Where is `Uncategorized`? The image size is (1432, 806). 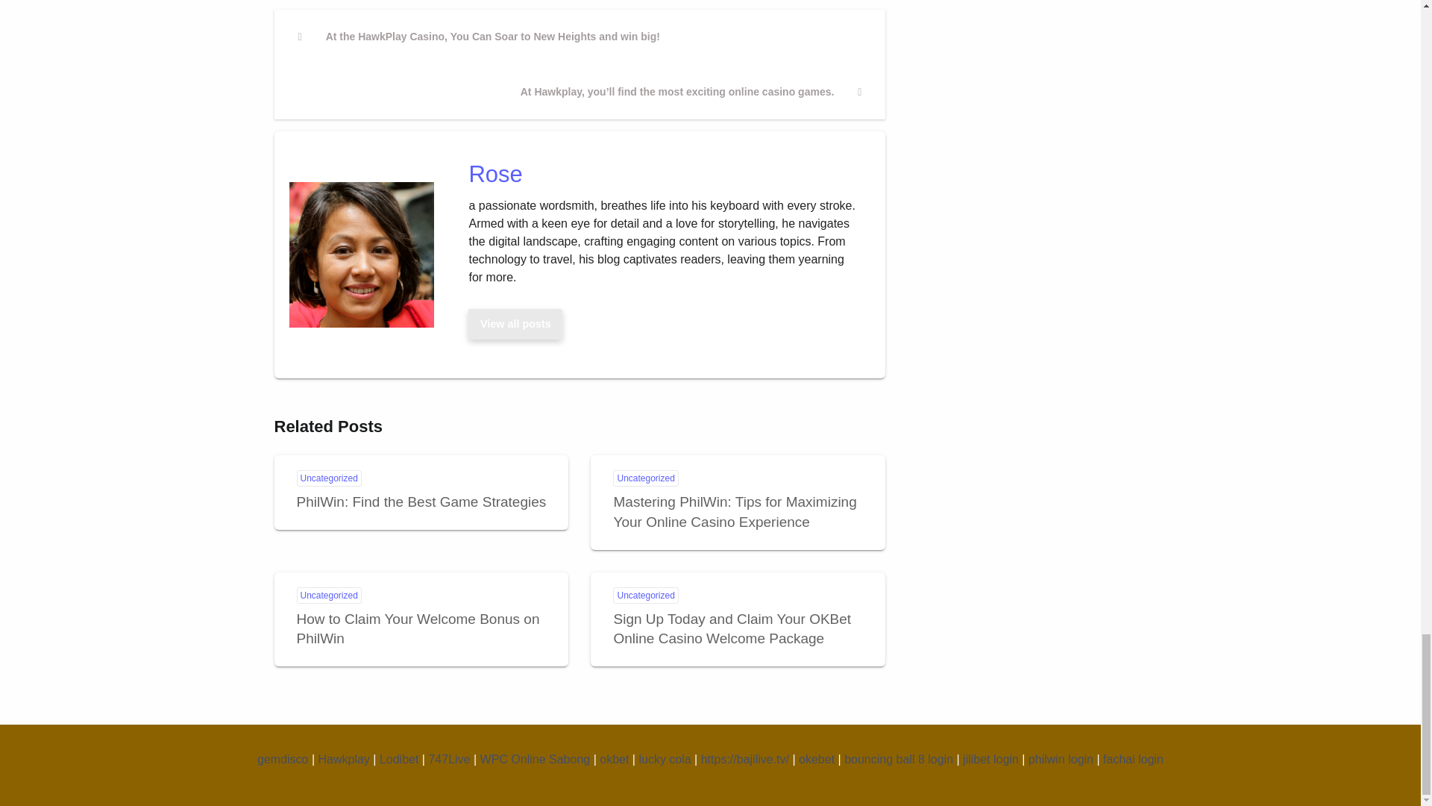 Uncategorized is located at coordinates (644, 596).